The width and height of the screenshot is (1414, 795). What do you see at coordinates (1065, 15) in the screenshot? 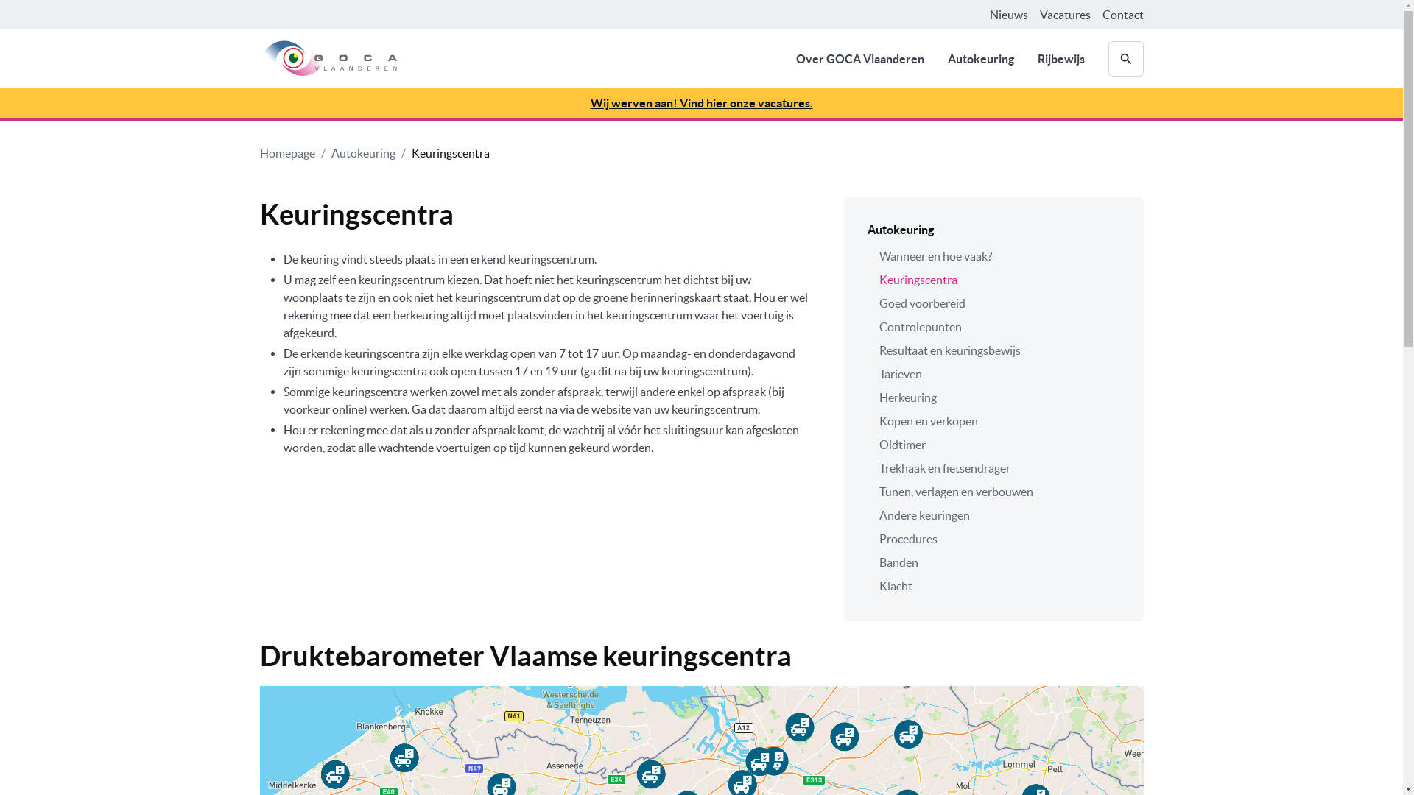
I see `Vacatures` at bounding box center [1065, 15].